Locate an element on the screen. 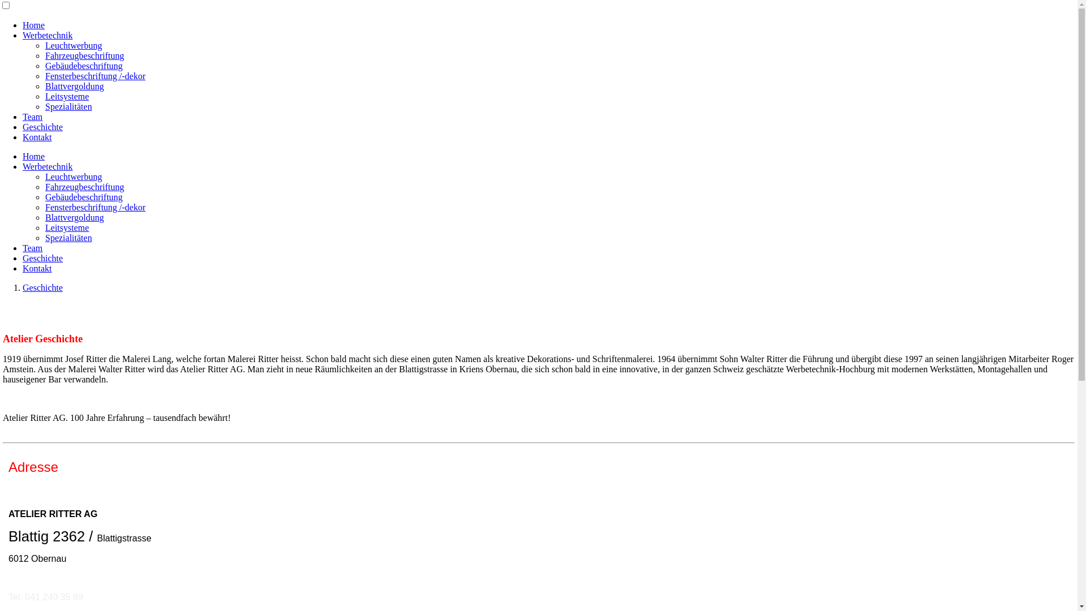 This screenshot has width=1086, height=611. Kontakt is located at coordinates (37, 137).